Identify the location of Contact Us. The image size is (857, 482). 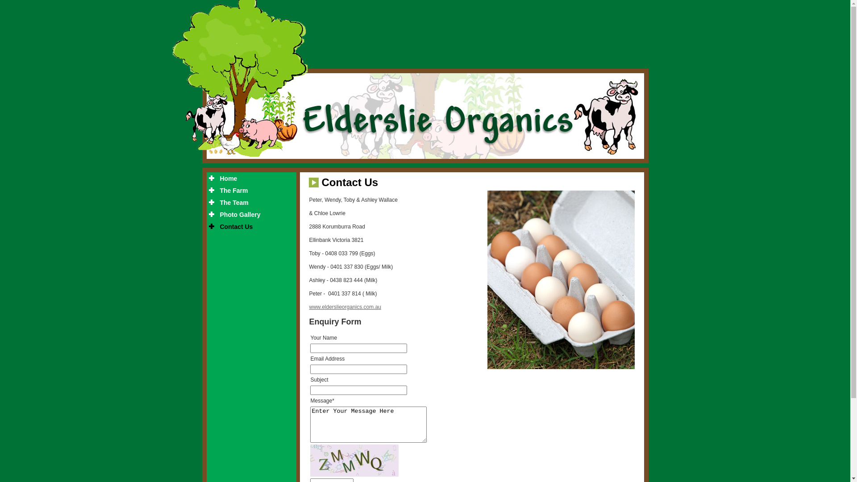
(251, 227).